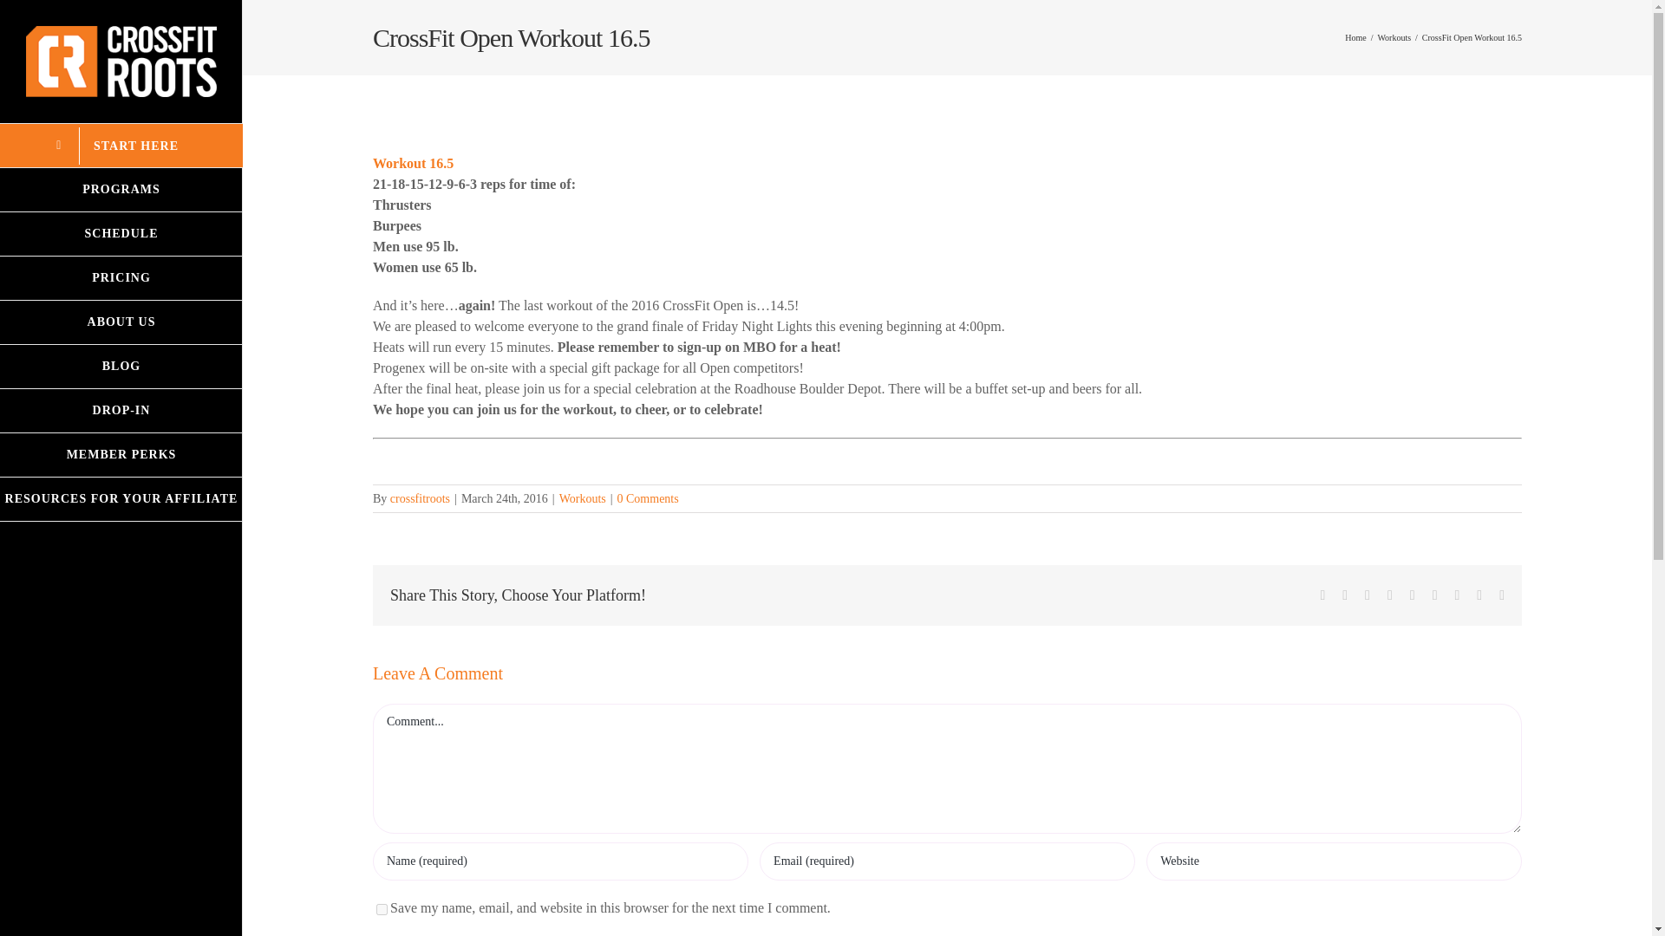 The height and width of the screenshot is (936, 1665). What do you see at coordinates (121, 322) in the screenshot?
I see `ABOUT US` at bounding box center [121, 322].